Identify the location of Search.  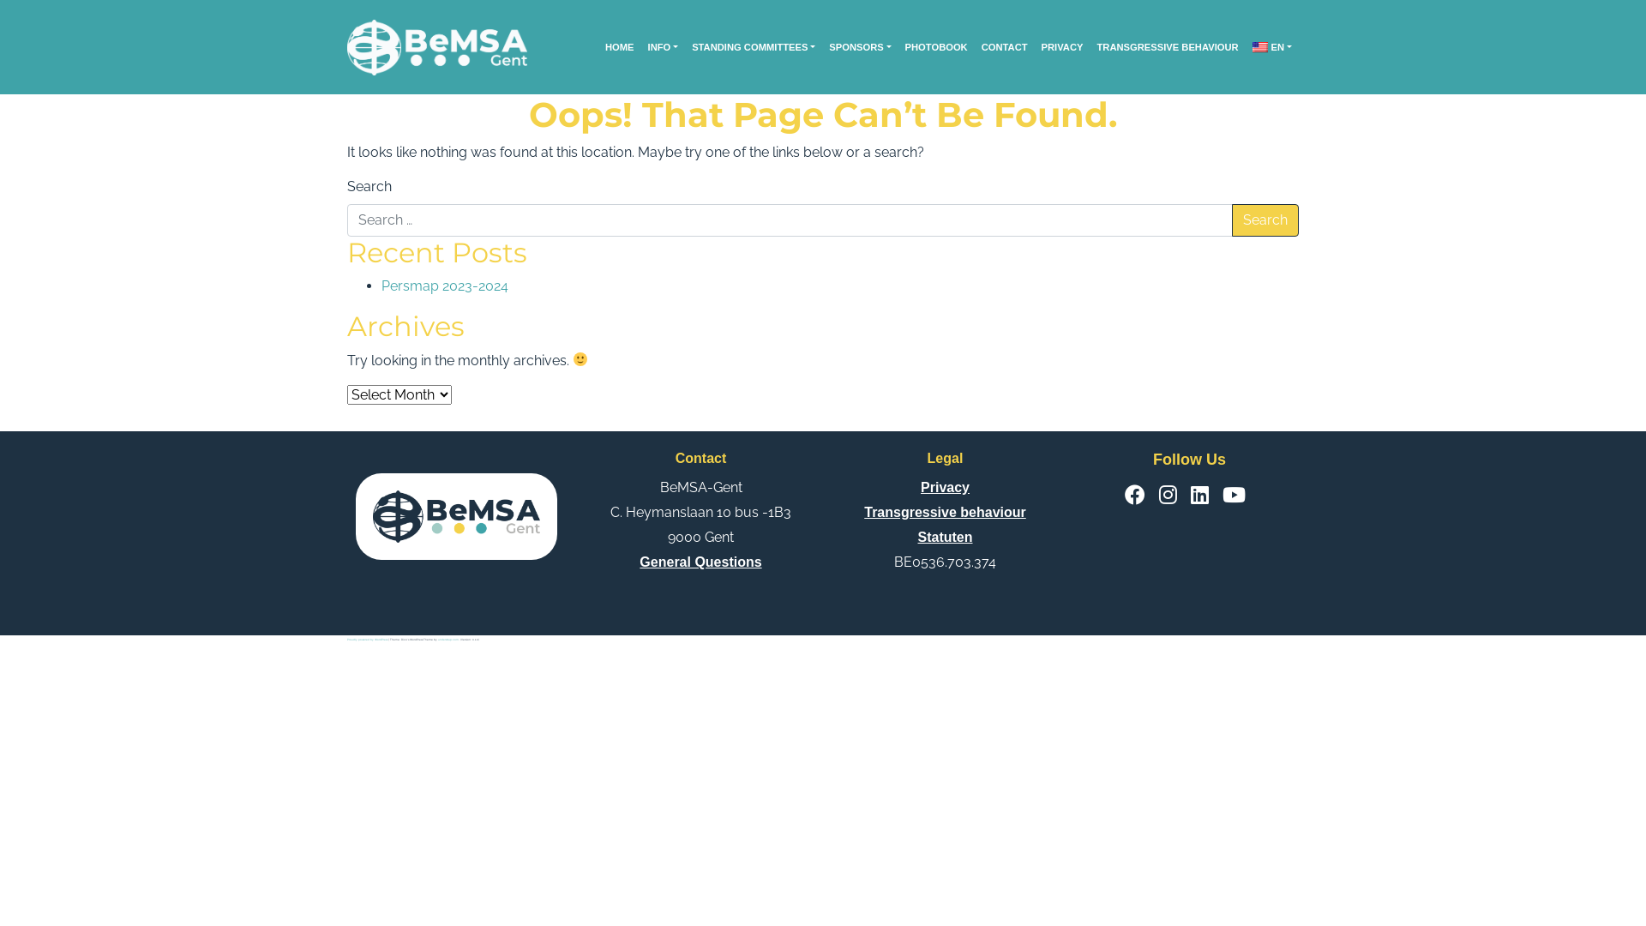
(1265, 220).